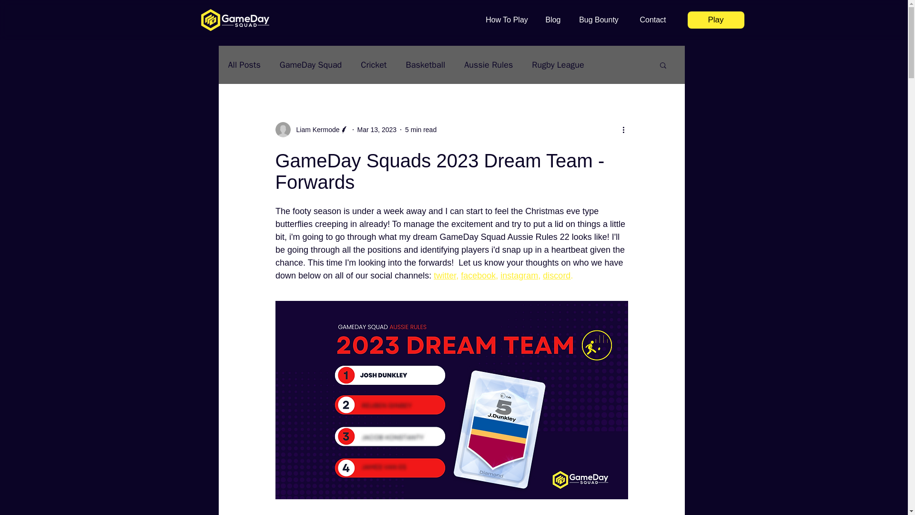 The width and height of the screenshot is (915, 515). Describe the element at coordinates (478, 276) in the screenshot. I see `facebook` at that location.